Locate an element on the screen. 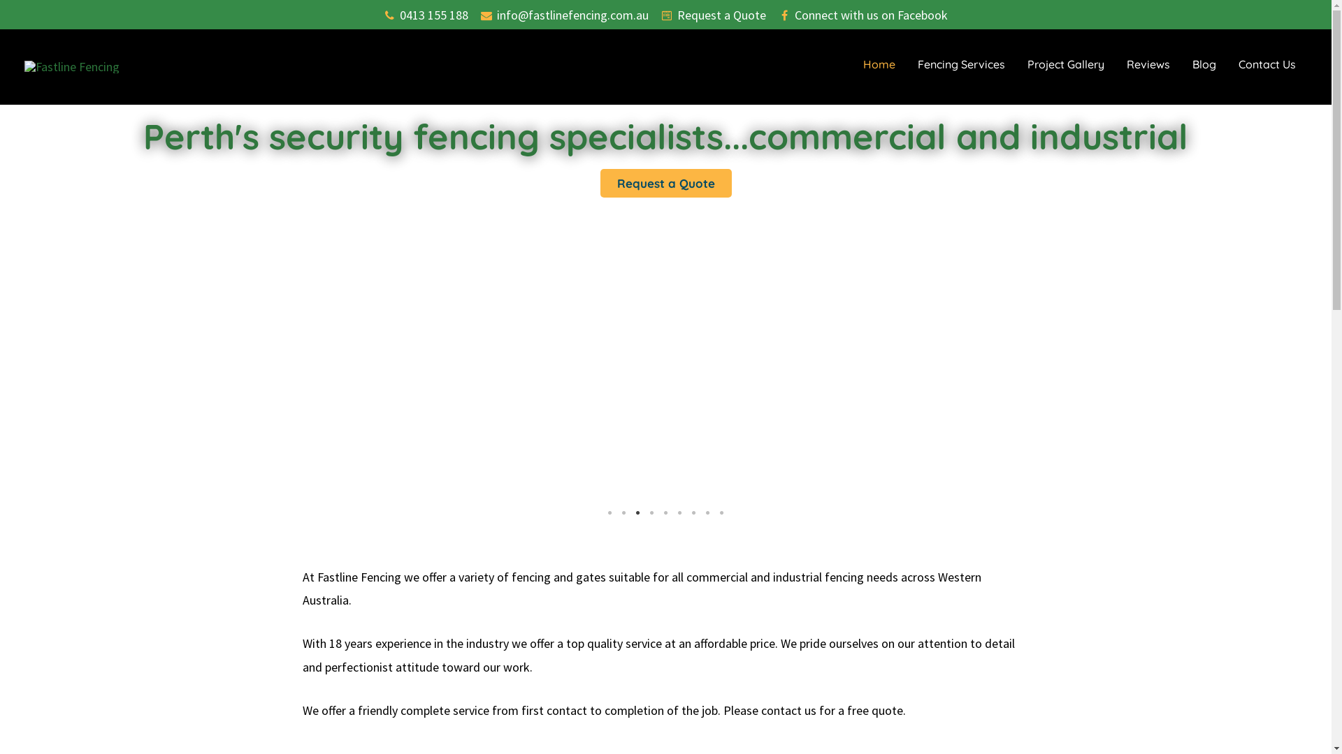 This screenshot has width=1342, height=754. Contact Us is located at coordinates (1267, 64).